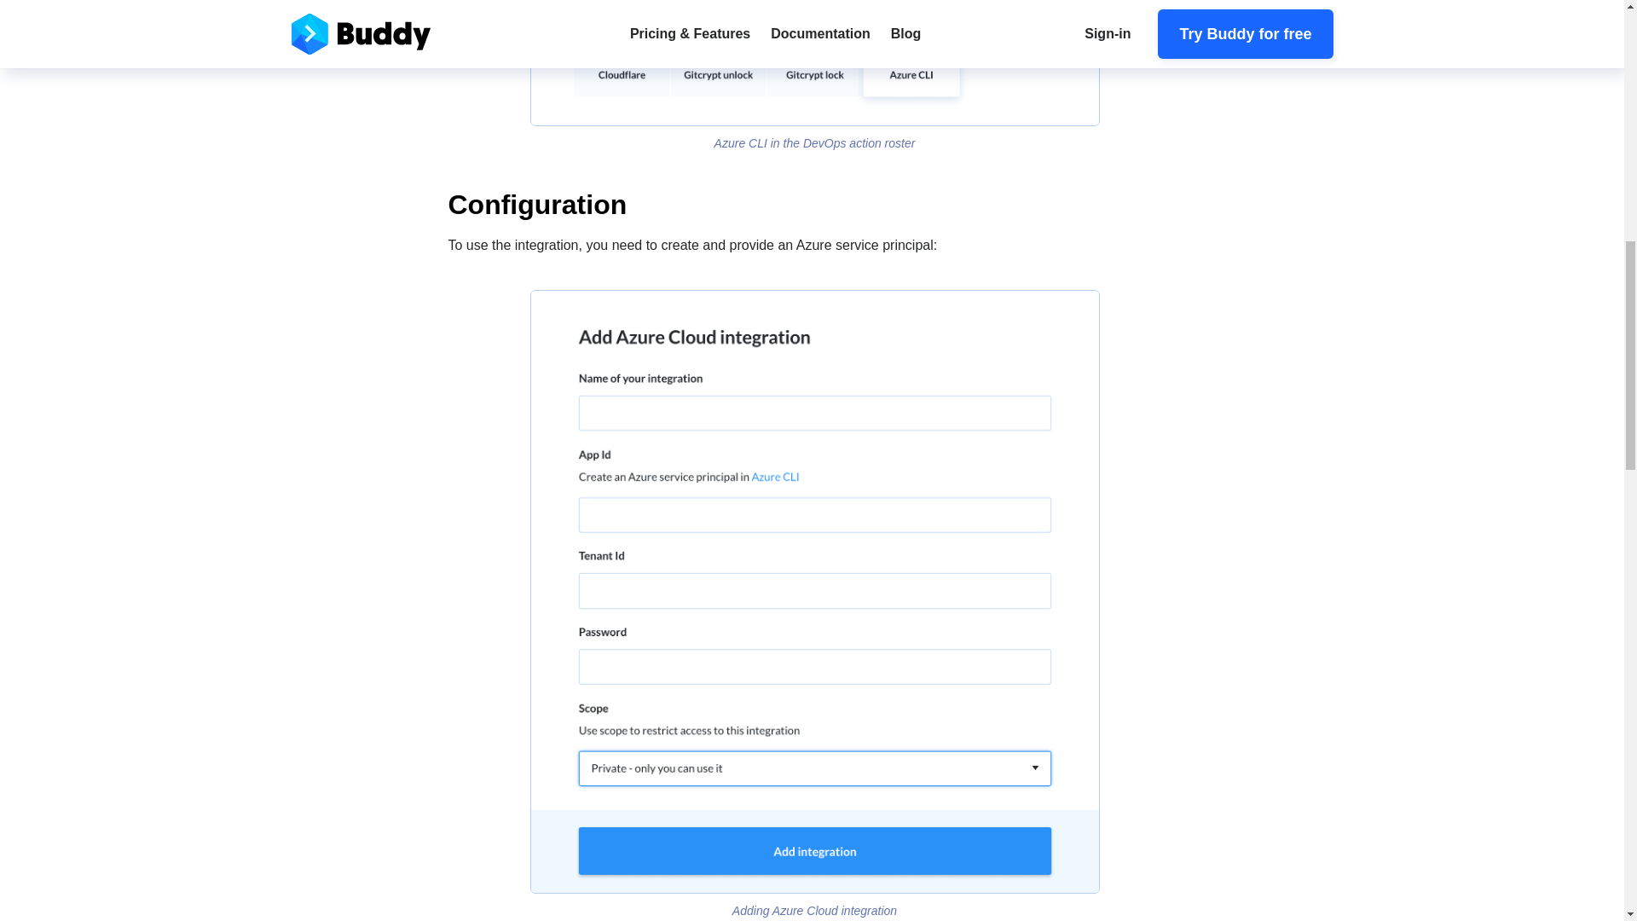 This screenshot has height=921, width=1637. I want to click on Configuration, so click(815, 205).